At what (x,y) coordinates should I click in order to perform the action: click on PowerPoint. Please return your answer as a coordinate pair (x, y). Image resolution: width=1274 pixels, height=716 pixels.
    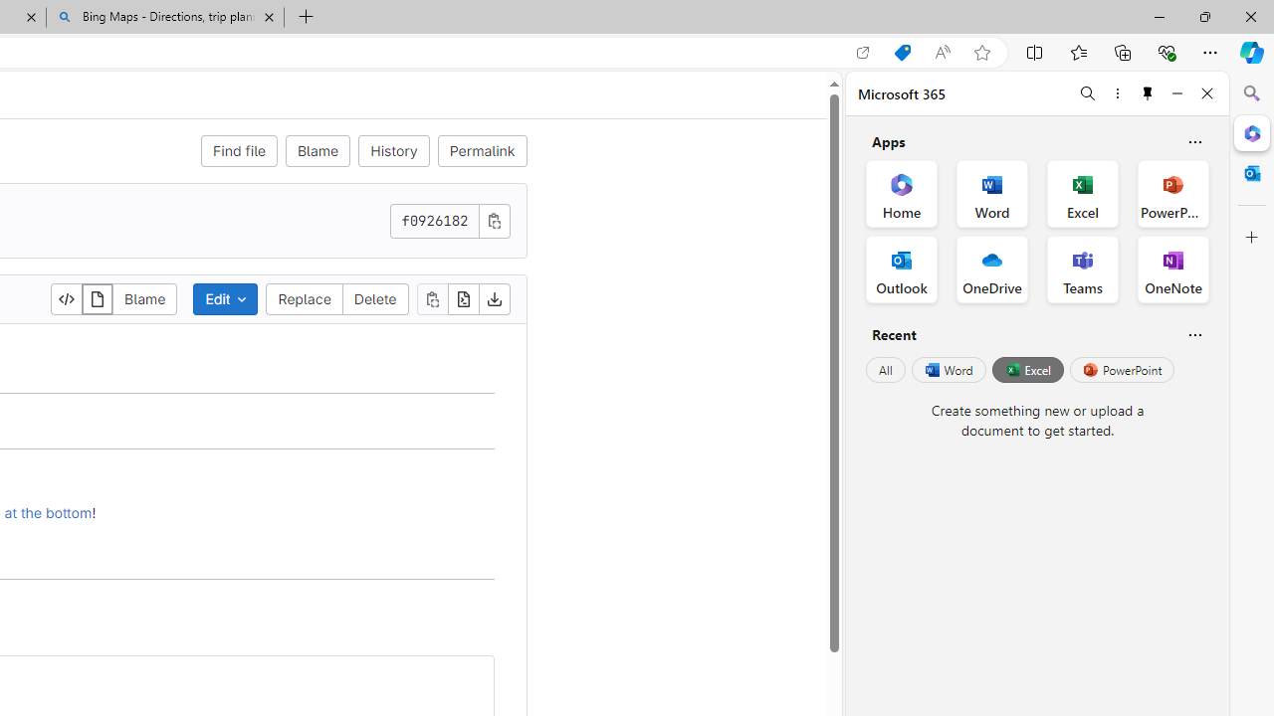
    Looking at the image, I should click on (1122, 370).